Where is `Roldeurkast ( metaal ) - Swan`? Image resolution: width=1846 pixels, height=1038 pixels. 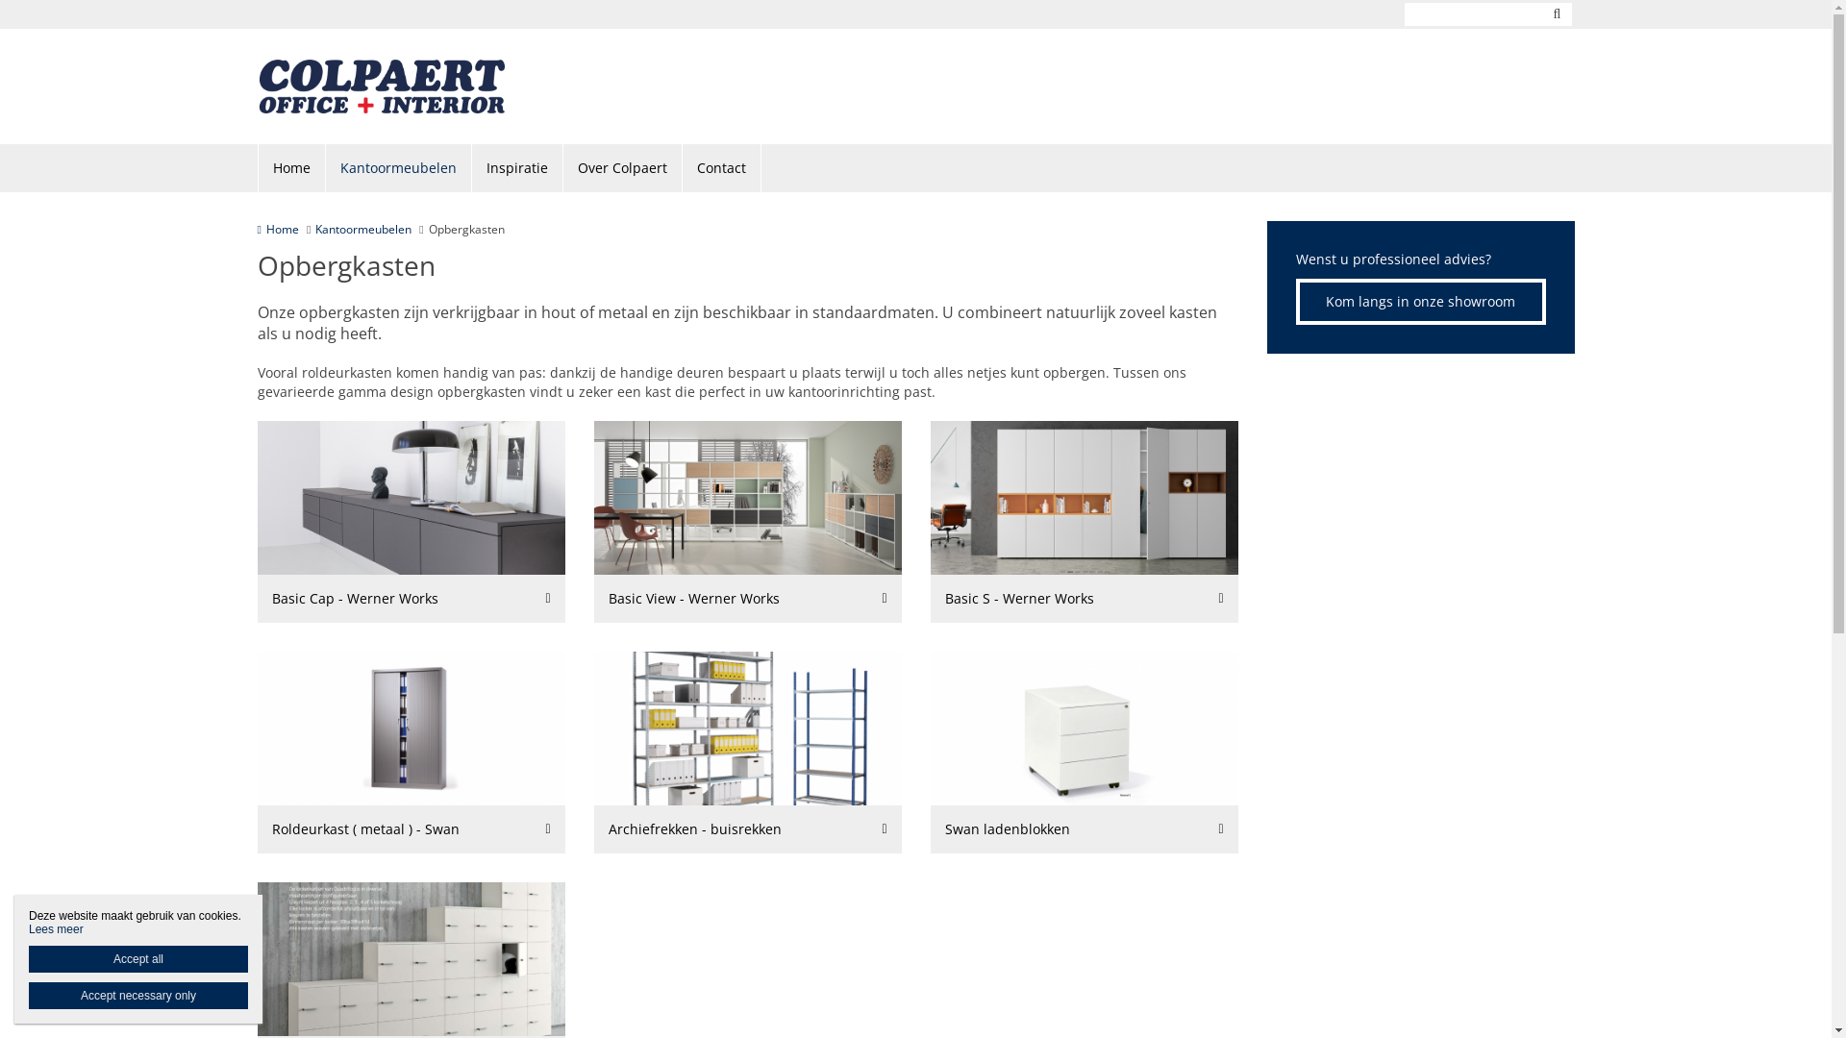
Roldeurkast ( metaal ) - Swan is located at coordinates (412, 829).